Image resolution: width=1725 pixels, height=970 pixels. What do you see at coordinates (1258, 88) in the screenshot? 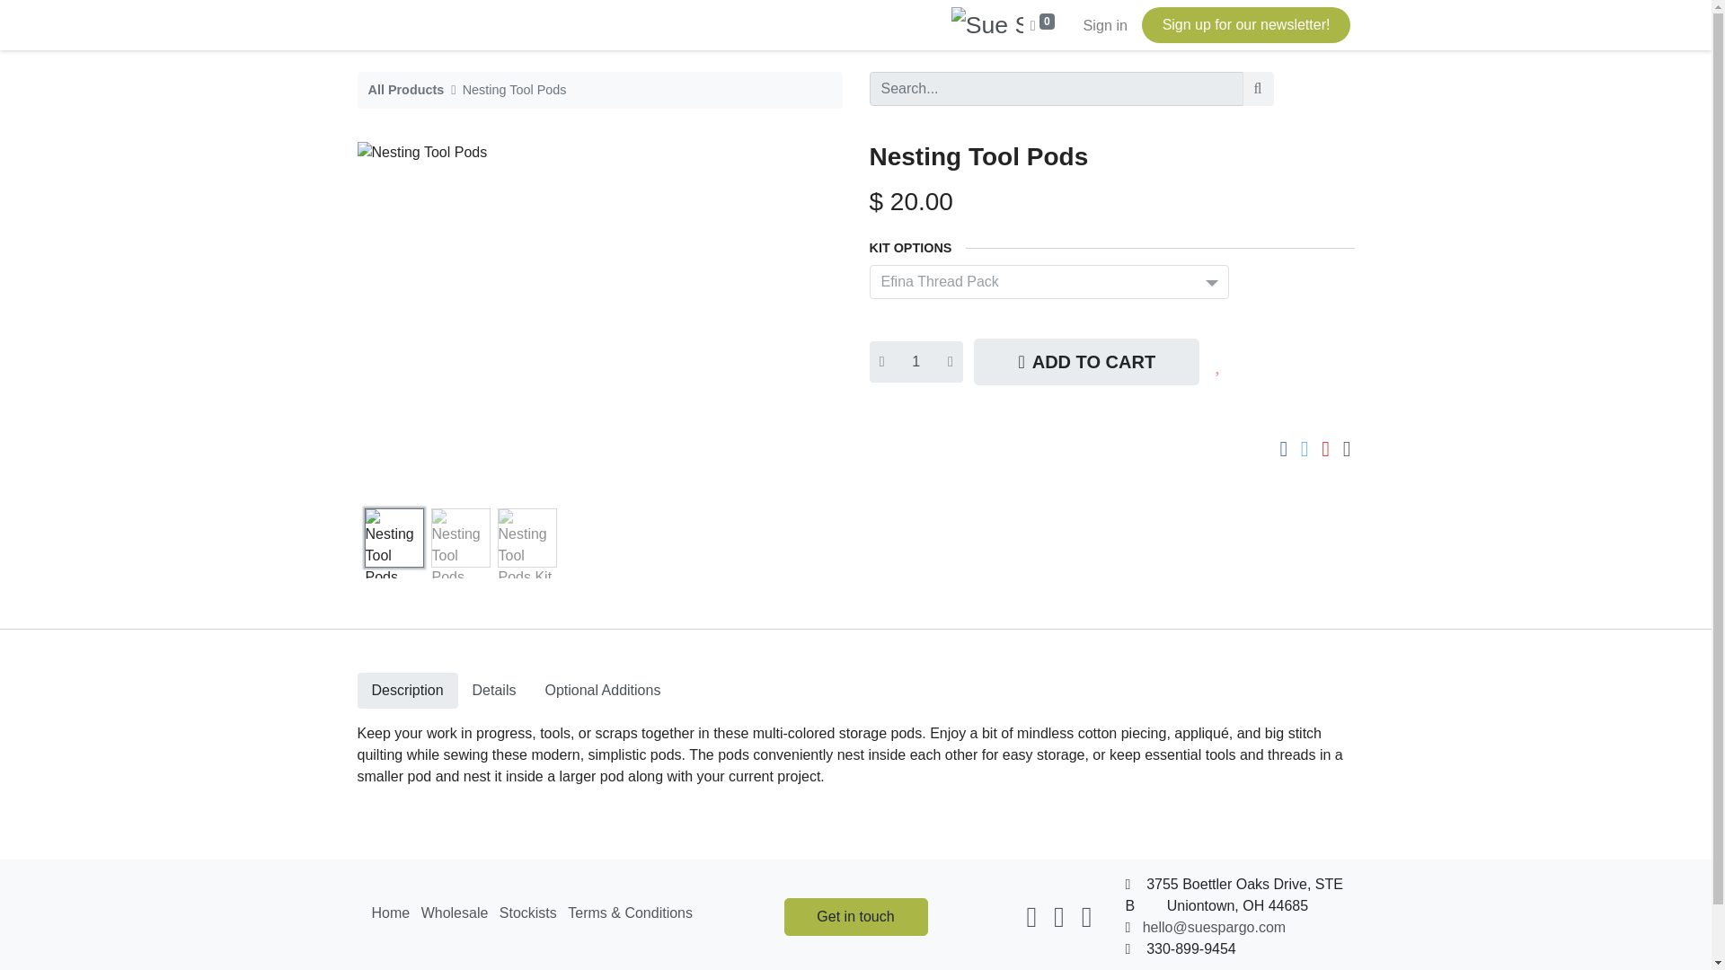
I see `Search` at bounding box center [1258, 88].